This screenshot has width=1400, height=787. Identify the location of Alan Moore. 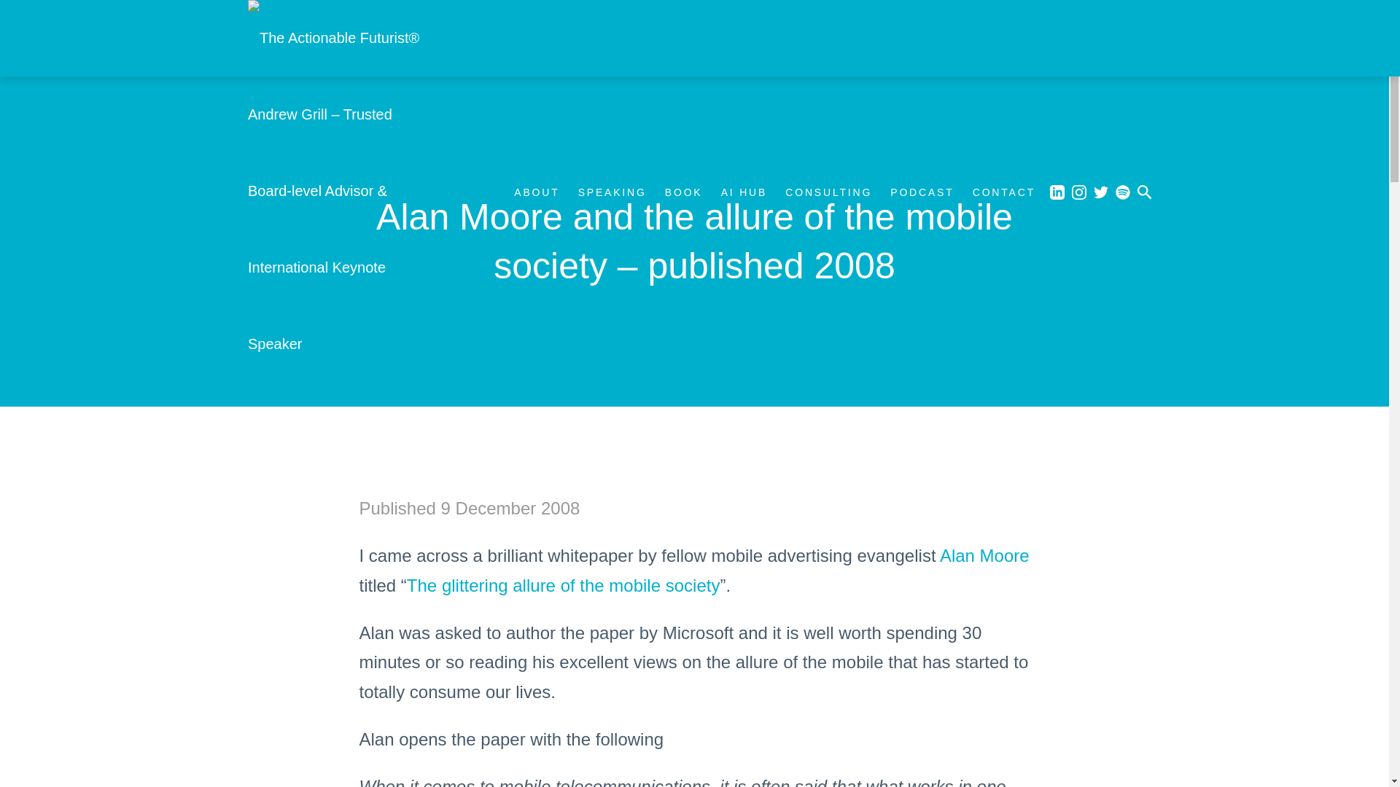
(984, 555).